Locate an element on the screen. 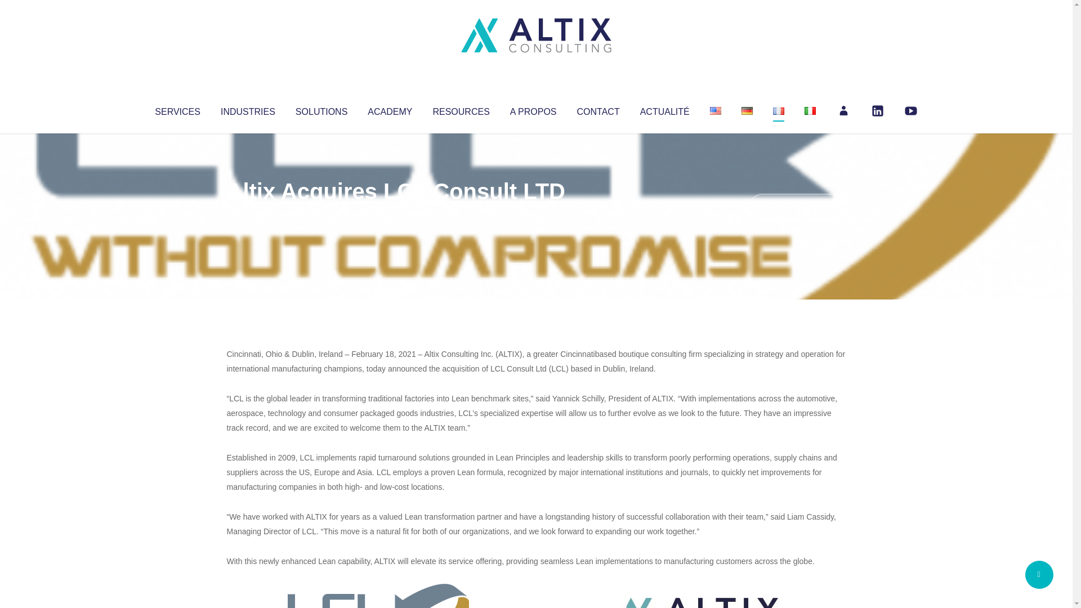 This screenshot has height=608, width=1081. A PROPOS is located at coordinates (533, 109).